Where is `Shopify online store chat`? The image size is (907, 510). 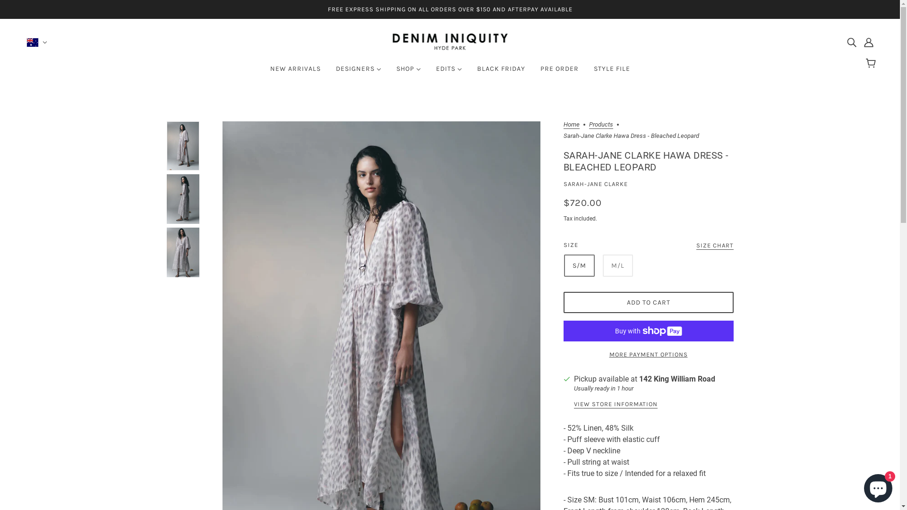
Shopify online store chat is located at coordinates (878, 486).